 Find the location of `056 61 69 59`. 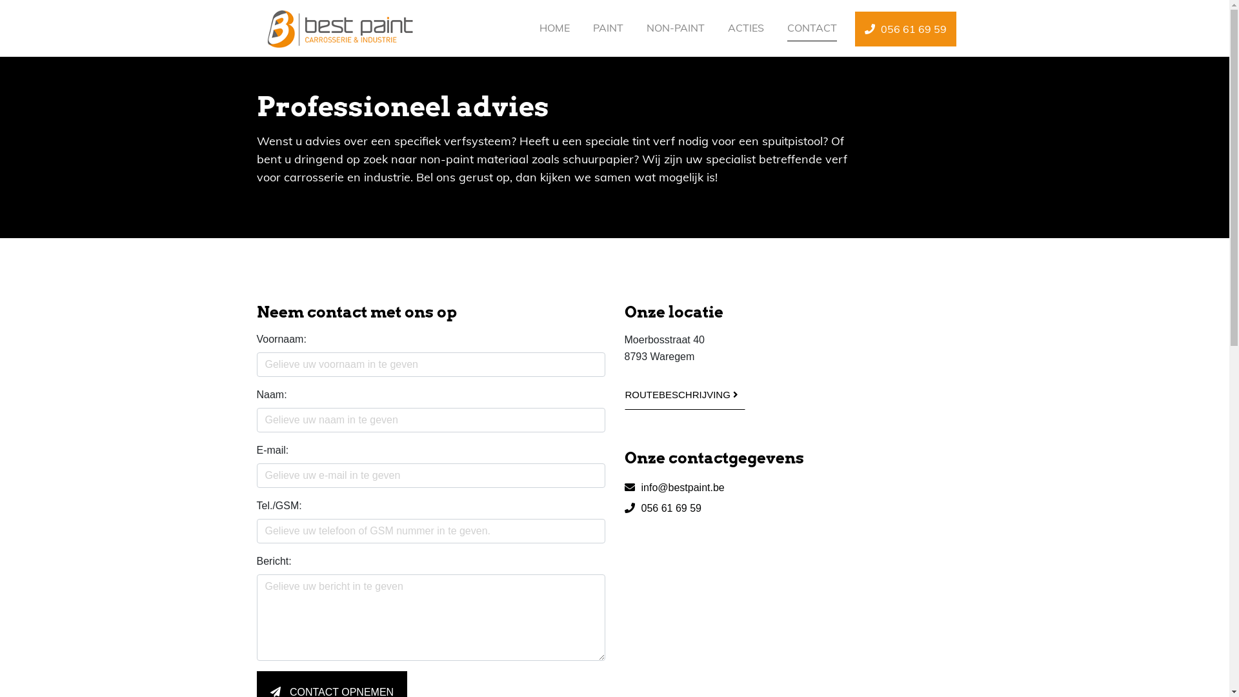

056 61 69 59 is located at coordinates (905, 29).